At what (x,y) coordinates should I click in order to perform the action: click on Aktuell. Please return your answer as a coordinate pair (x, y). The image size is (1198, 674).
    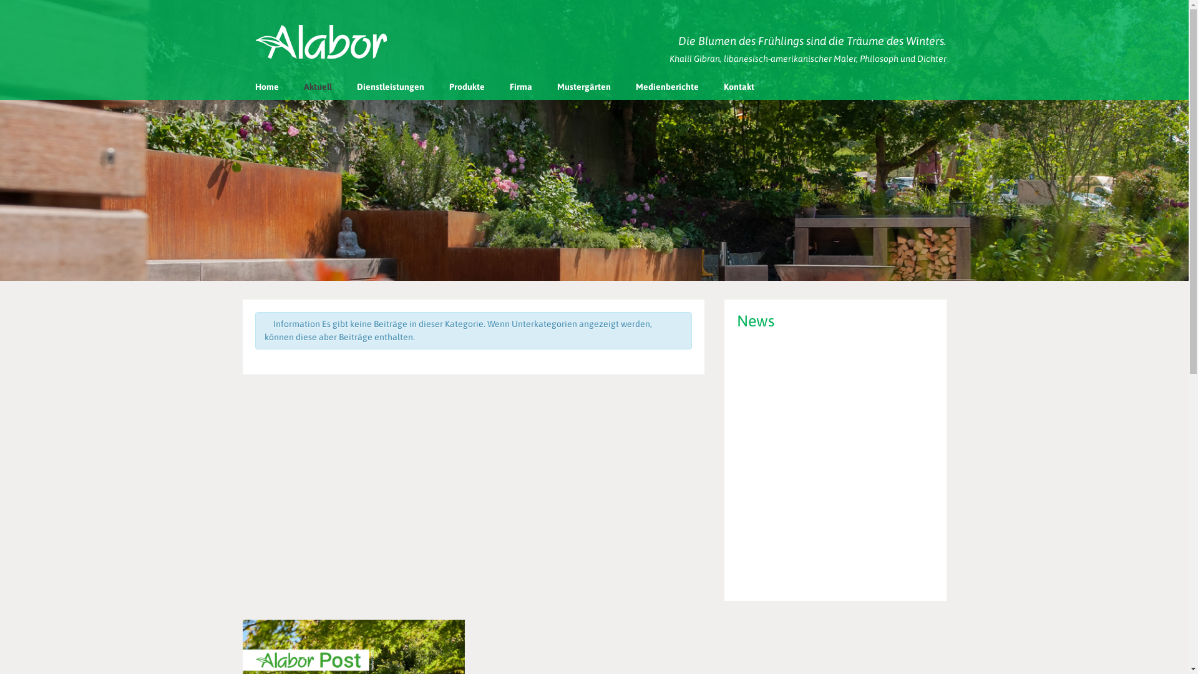
    Looking at the image, I should click on (317, 86).